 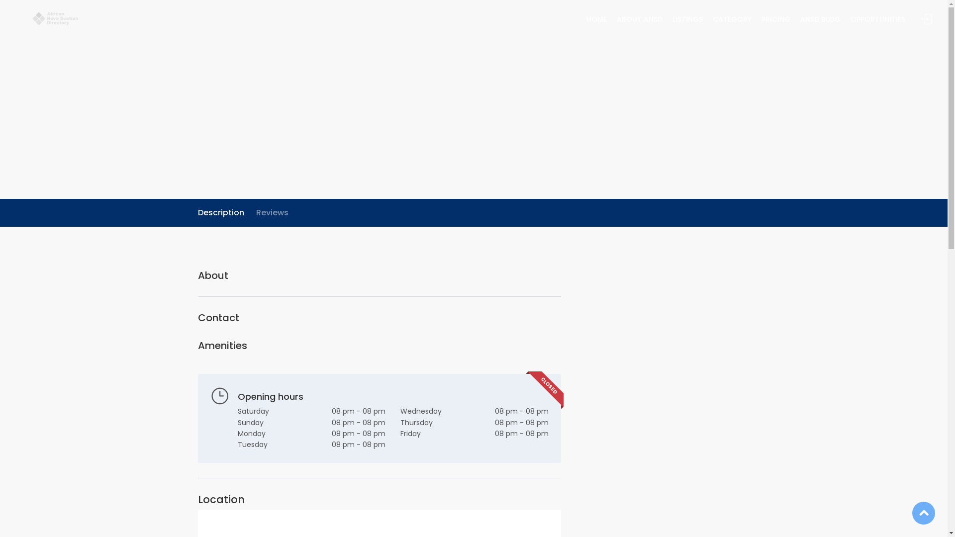 I want to click on HOME, so click(x=597, y=23).